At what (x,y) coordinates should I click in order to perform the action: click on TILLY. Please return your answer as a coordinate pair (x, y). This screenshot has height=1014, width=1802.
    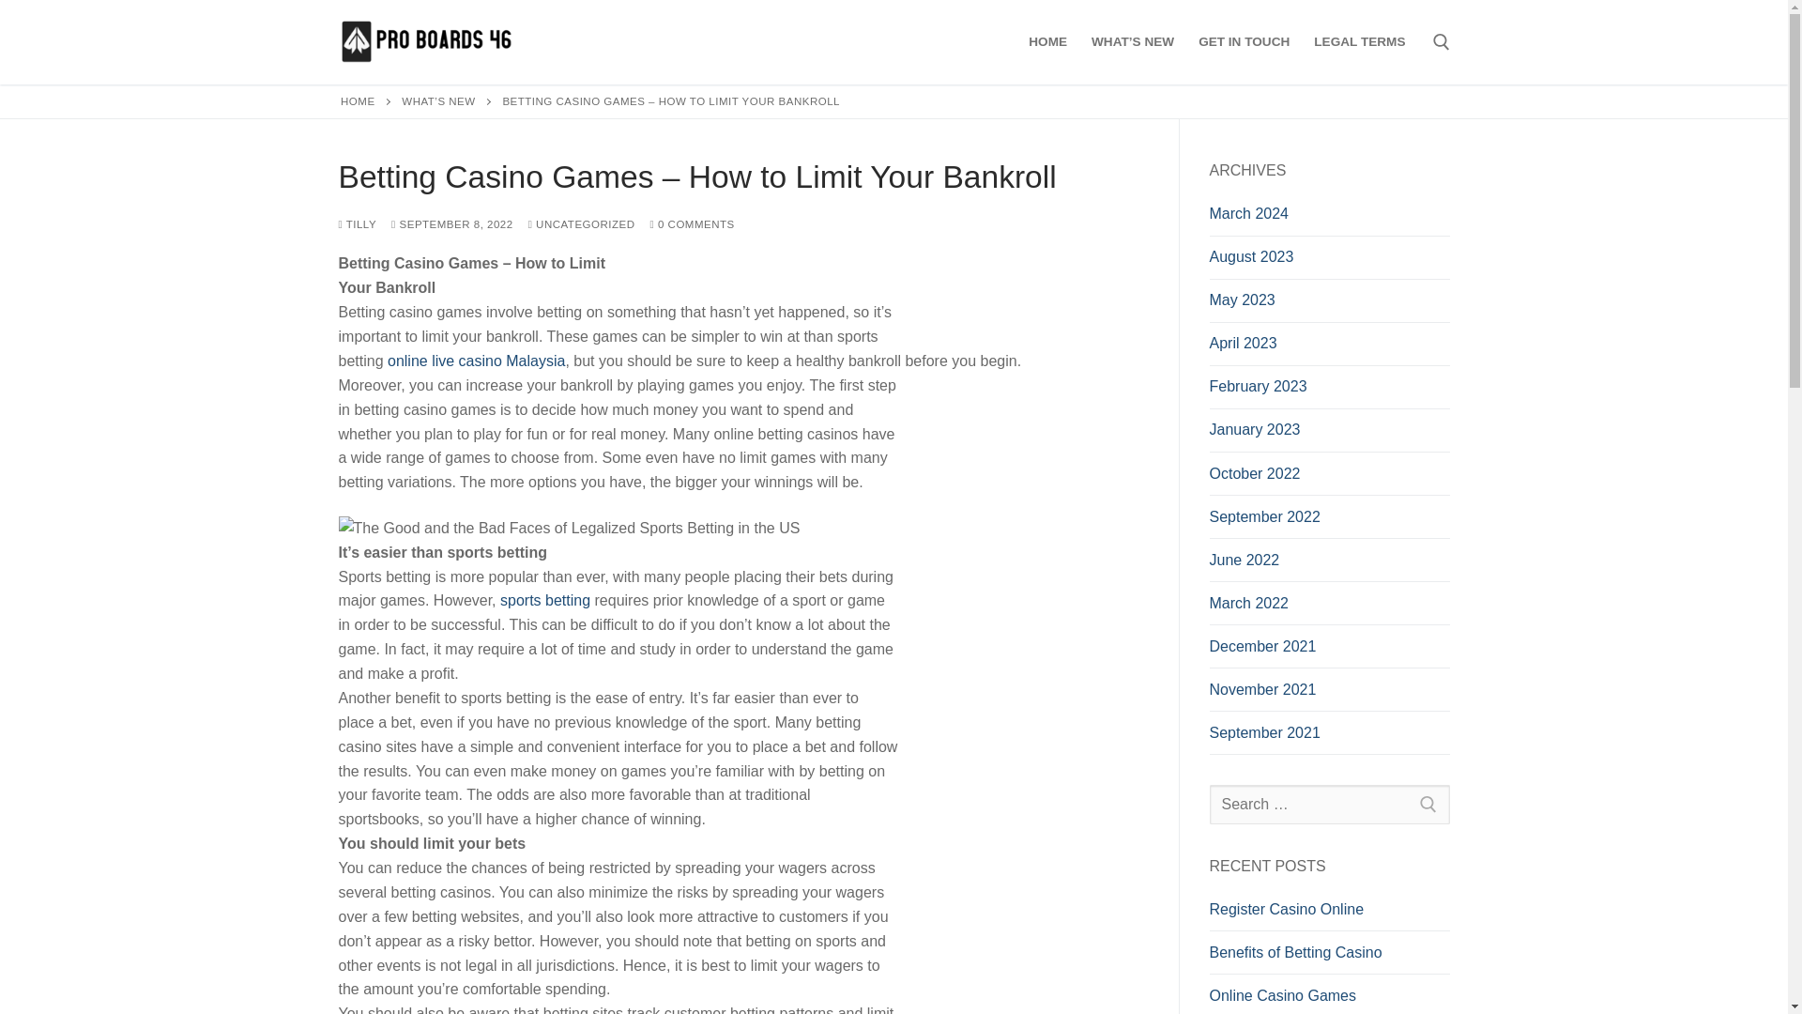
    Looking at the image, I should click on (357, 224).